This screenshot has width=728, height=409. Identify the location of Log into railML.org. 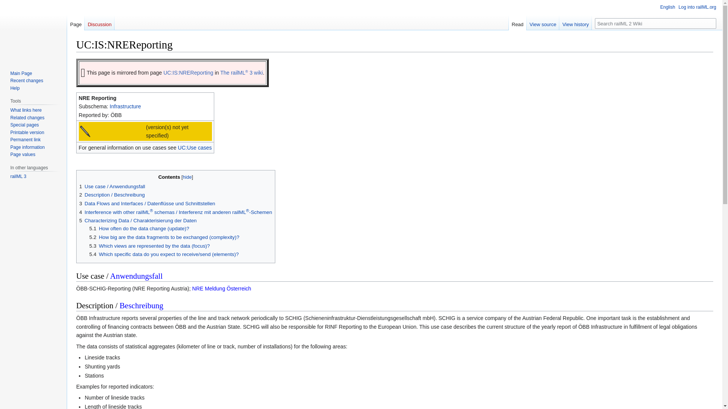
(697, 7).